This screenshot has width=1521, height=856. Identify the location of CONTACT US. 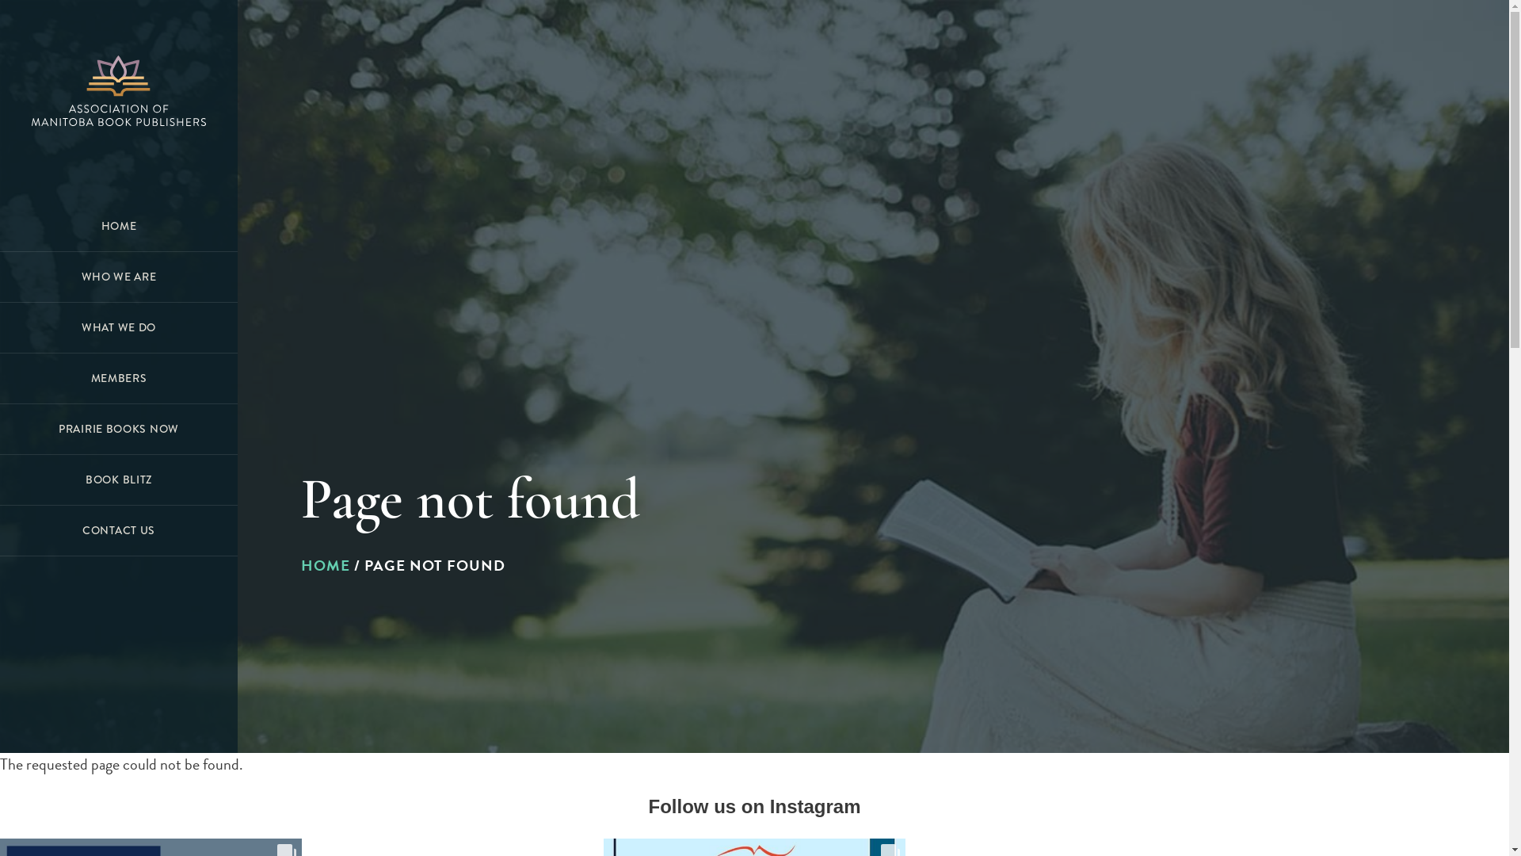
(119, 531).